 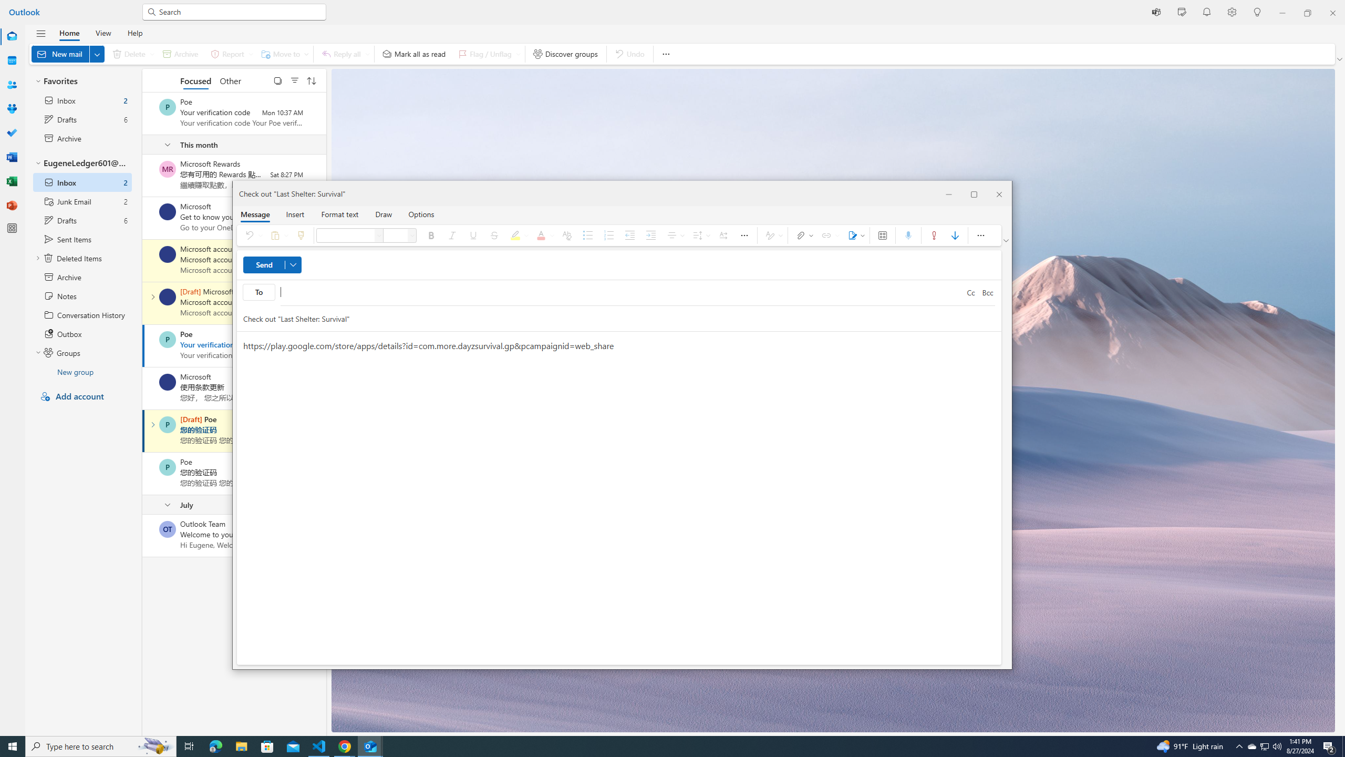 What do you see at coordinates (12, 157) in the screenshot?
I see `Word` at bounding box center [12, 157].